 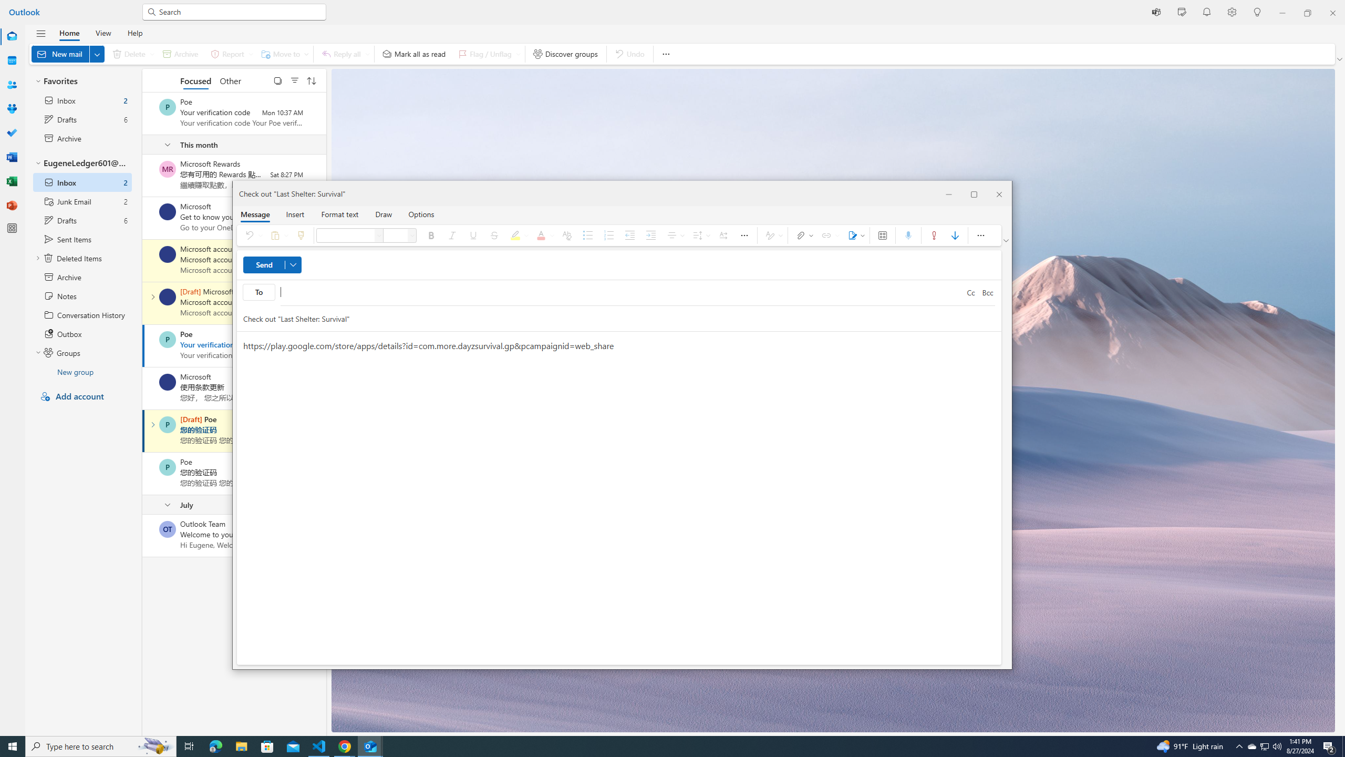 What do you see at coordinates (12, 157) in the screenshot?
I see `Word` at bounding box center [12, 157].